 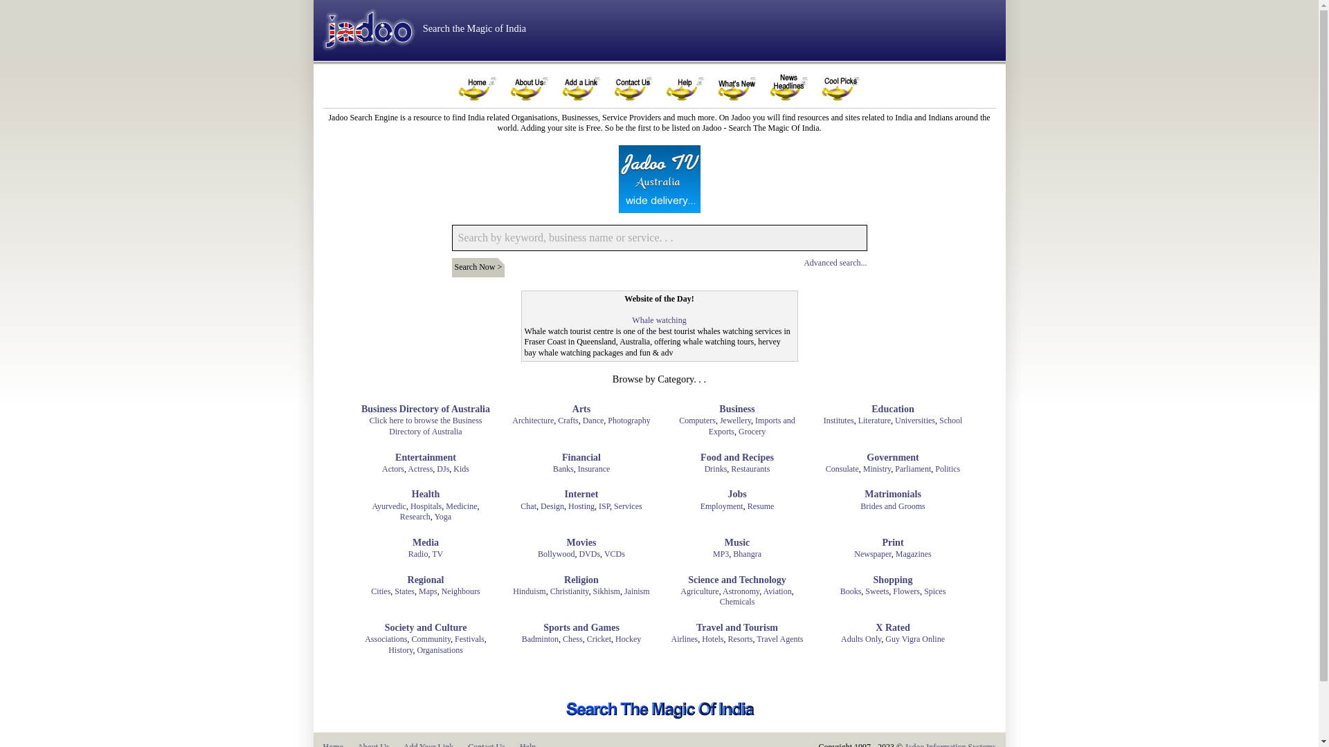 I want to click on Research, so click(x=415, y=517).